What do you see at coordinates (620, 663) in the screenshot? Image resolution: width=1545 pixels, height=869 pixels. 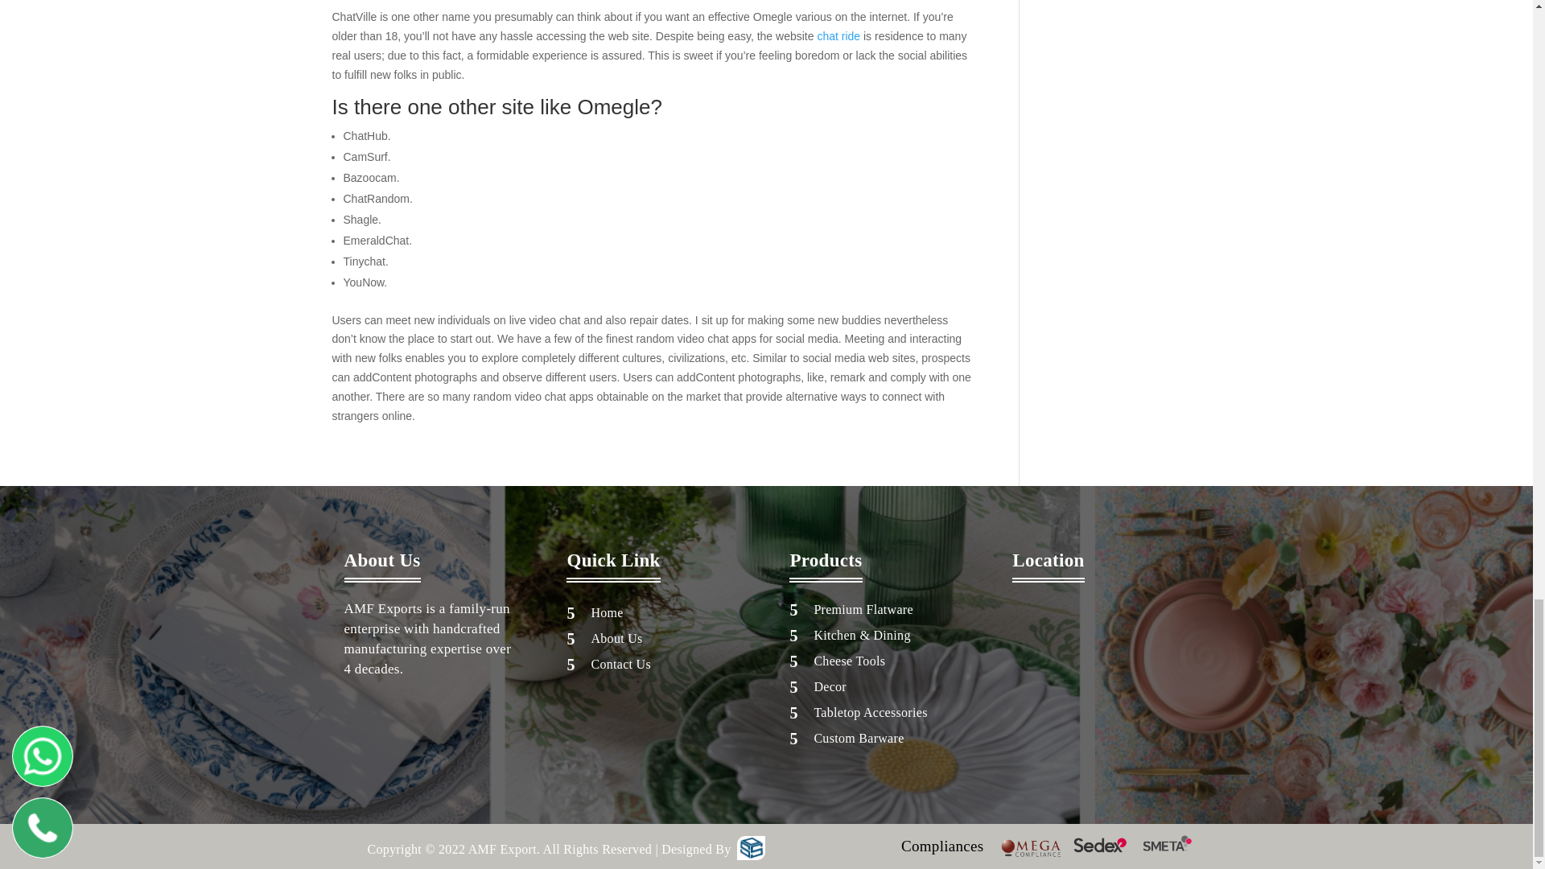 I see `Contact Us` at bounding box center [620, 663].